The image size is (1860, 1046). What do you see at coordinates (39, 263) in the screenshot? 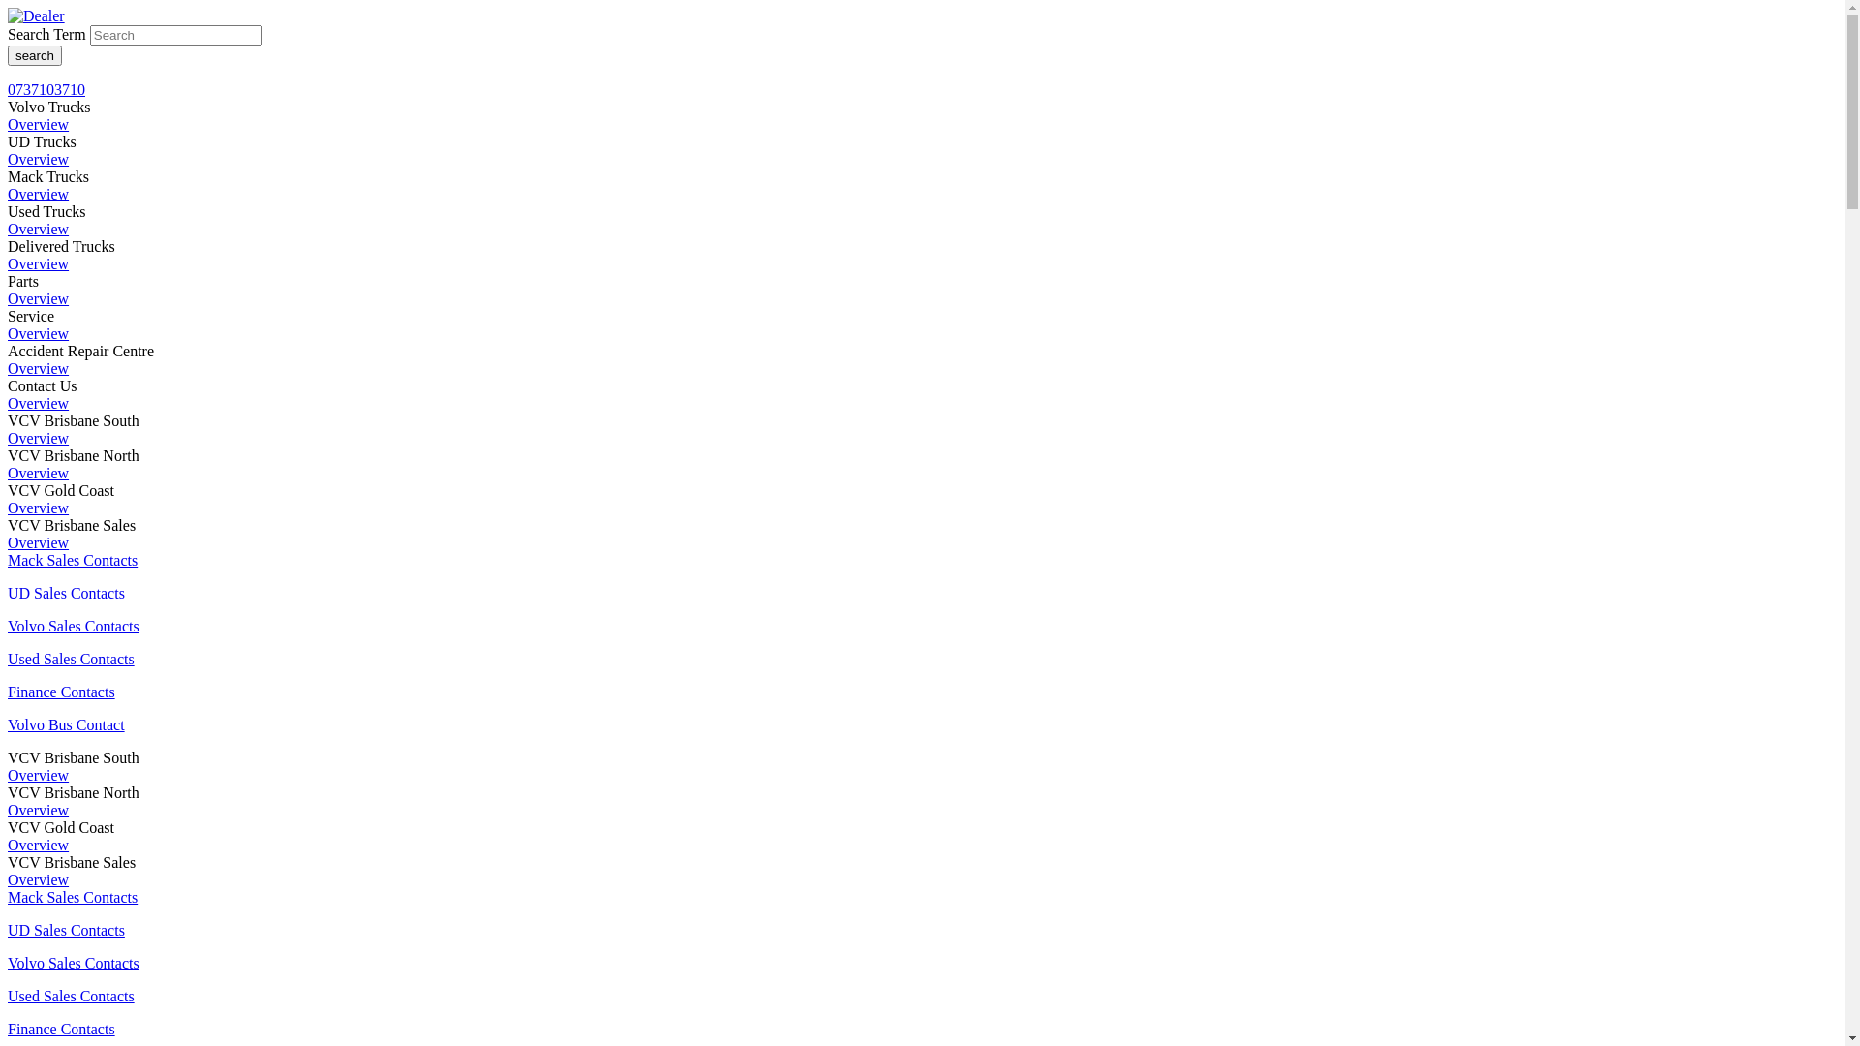
I see `Overview` at bounding box center [39, 263].